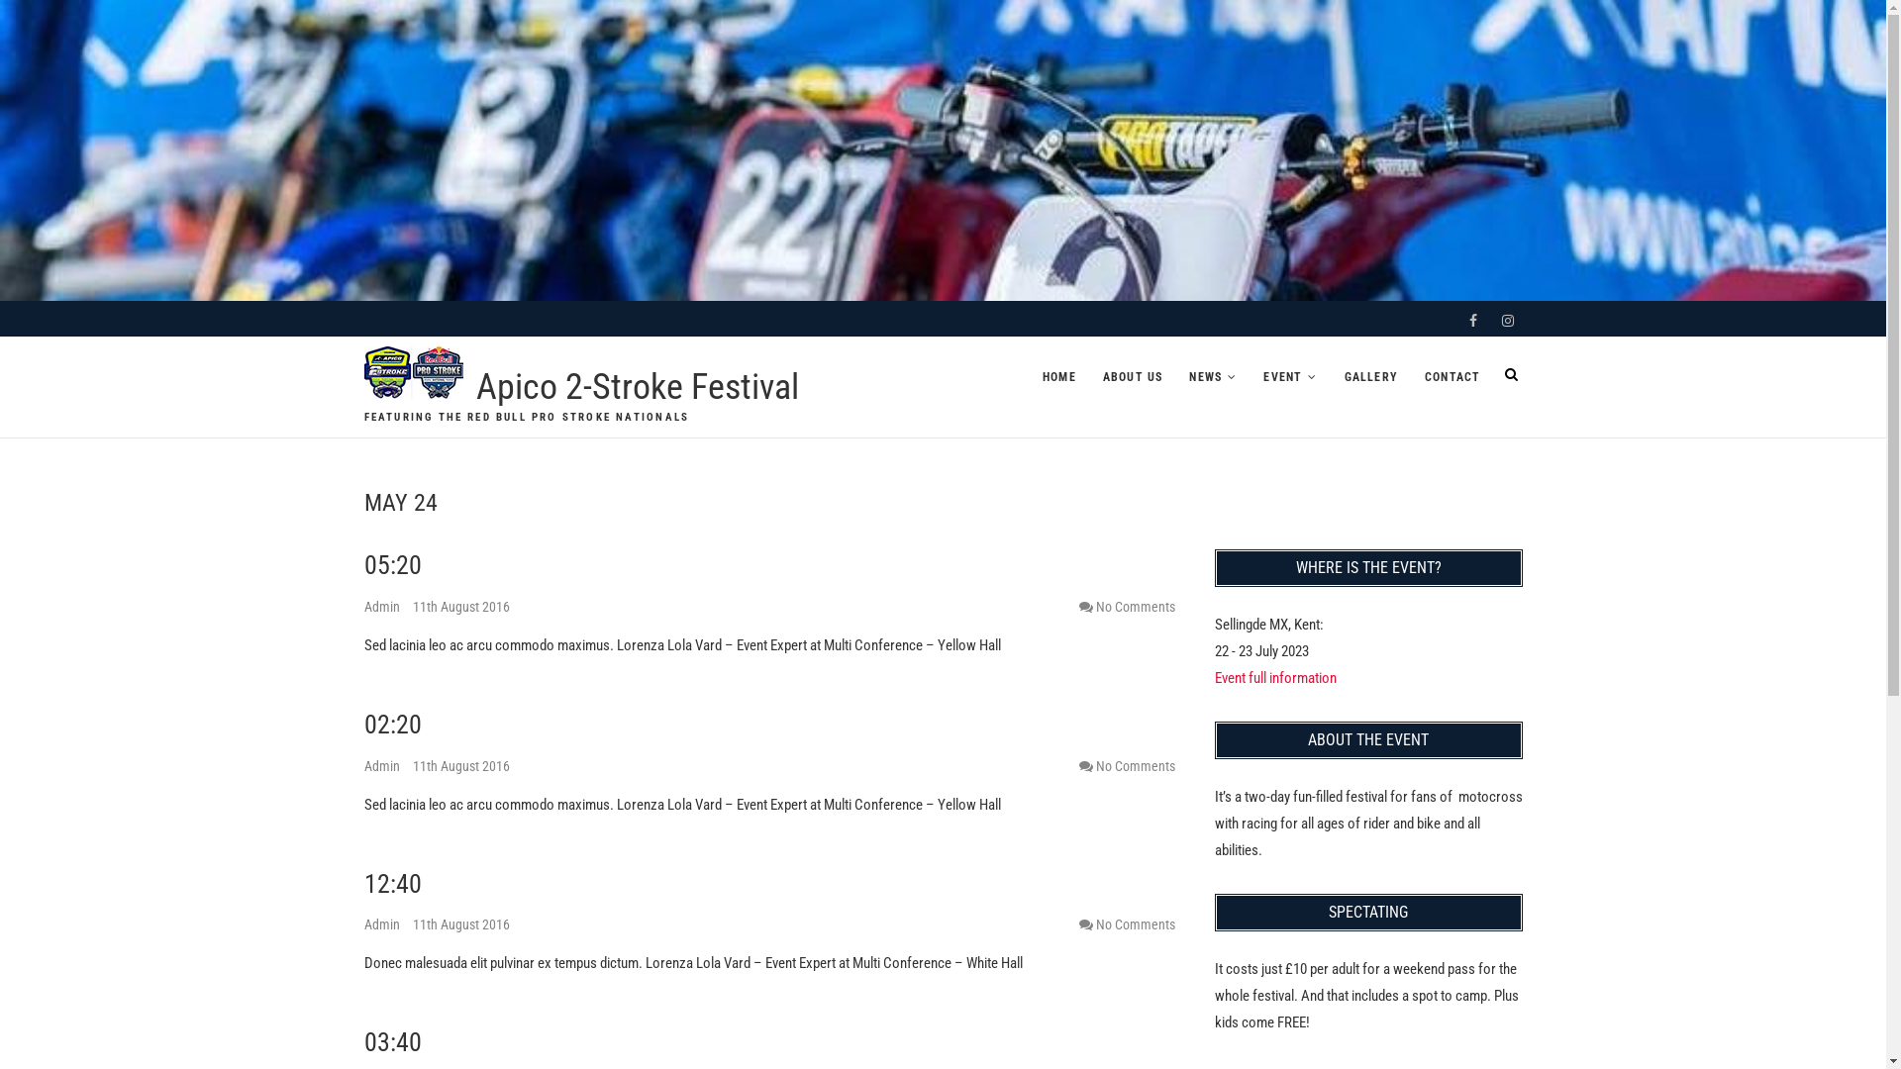 The height and width of the screenshot is (1069, 1901). Describe the element at coordinates (1508, 321) in the screenshot. I see `Instagram` at that location.